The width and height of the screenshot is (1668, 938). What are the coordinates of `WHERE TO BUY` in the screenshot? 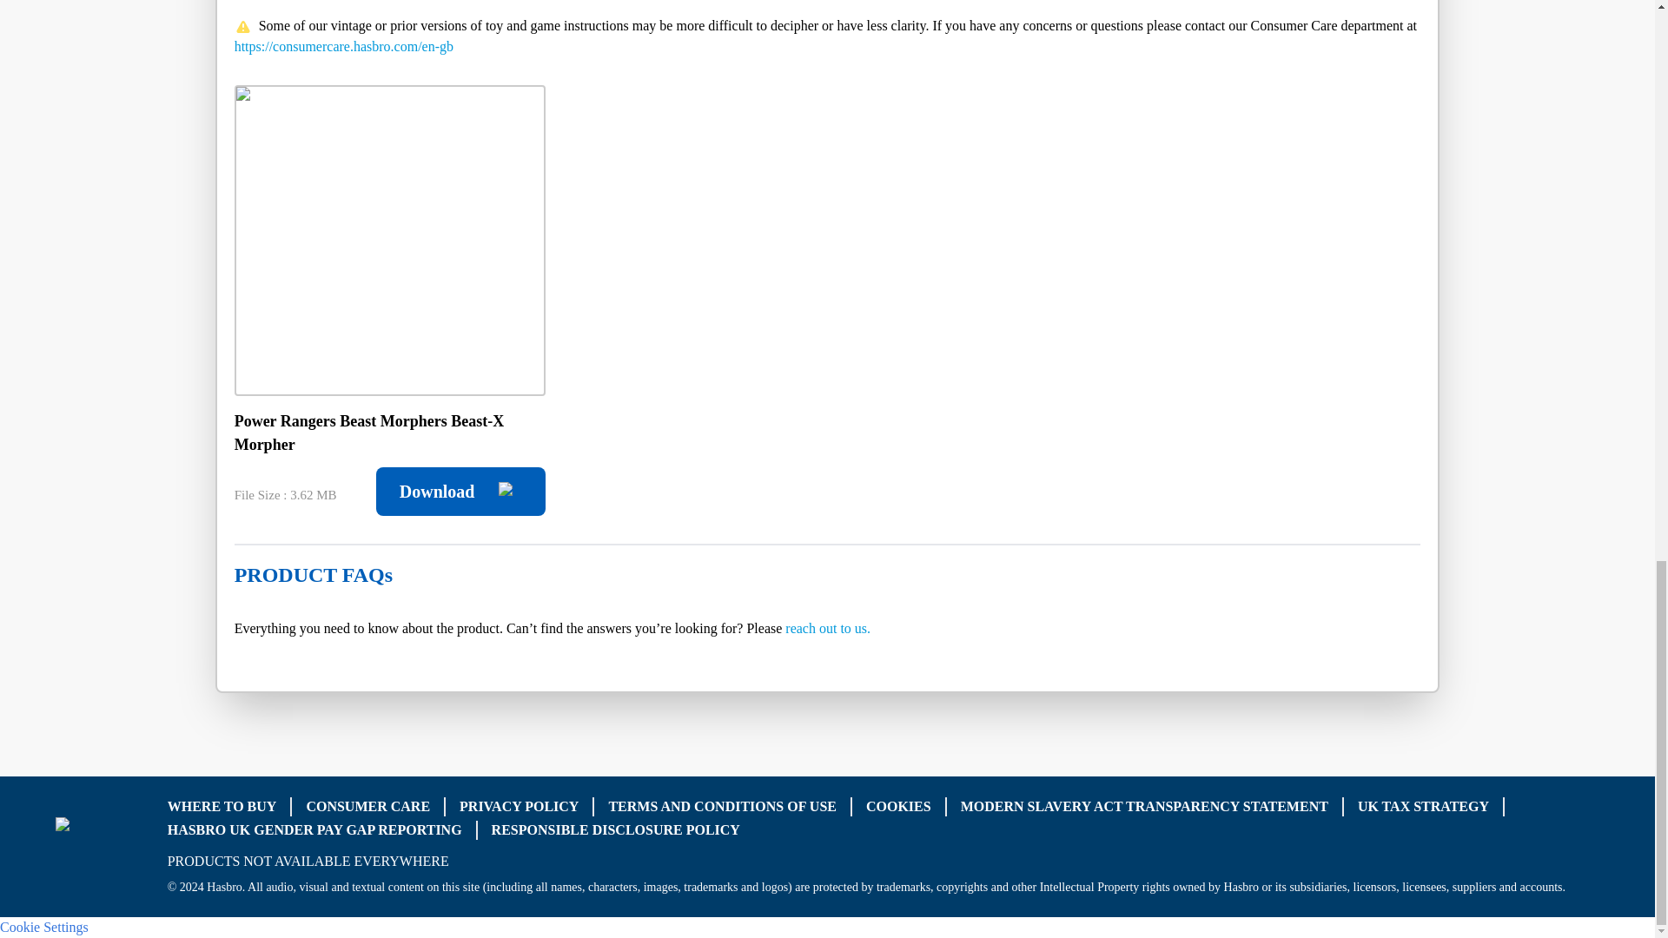 It's located at (222, 806).